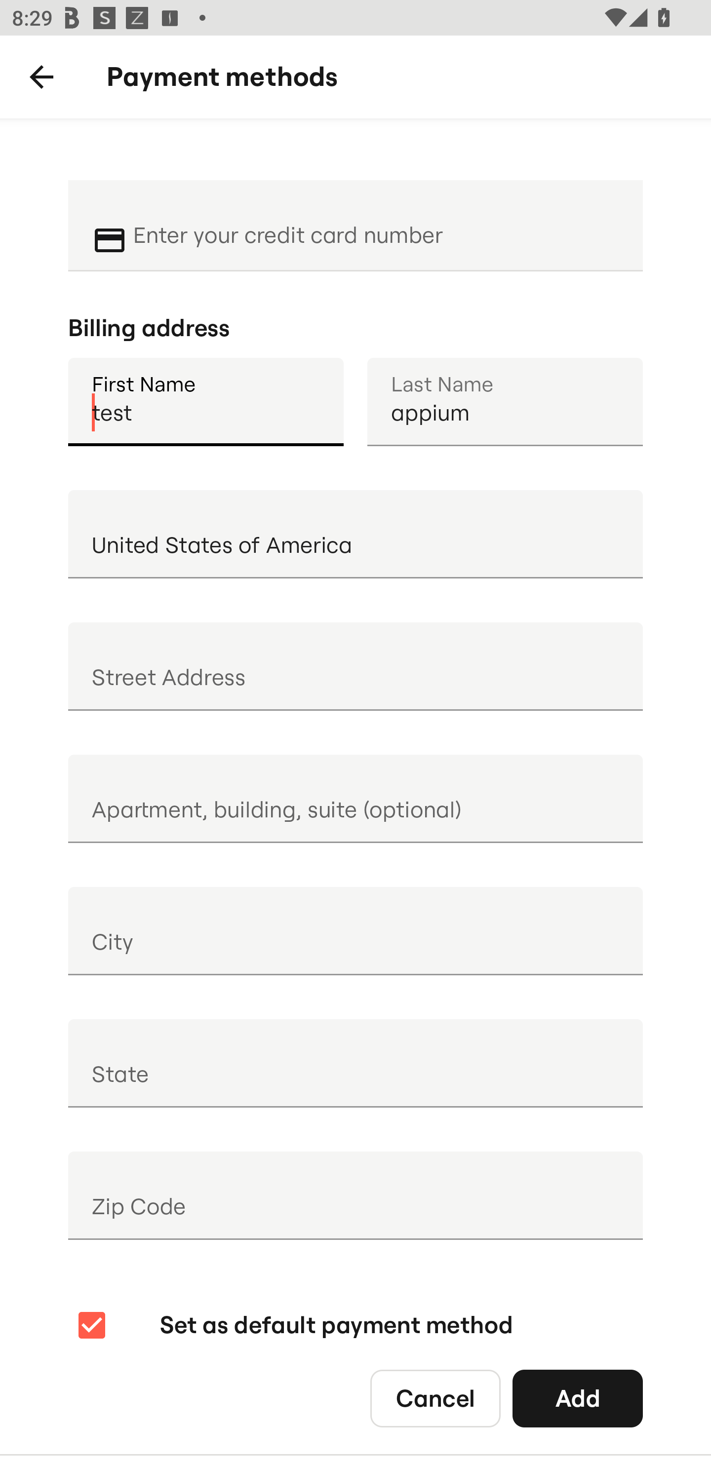 The width and height of the screenshot is (711, 1461). What do you see at coordinates (205, 402) in the screenshot?
I see `test` at bounding box center [205, 402].